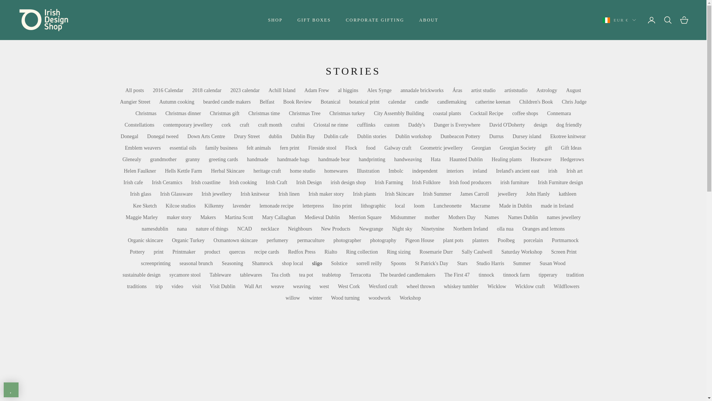 Image resolution: width=712 pixels, height=401 pixels. I want to click on Show articles tagged al higgins, so click(348, 90).